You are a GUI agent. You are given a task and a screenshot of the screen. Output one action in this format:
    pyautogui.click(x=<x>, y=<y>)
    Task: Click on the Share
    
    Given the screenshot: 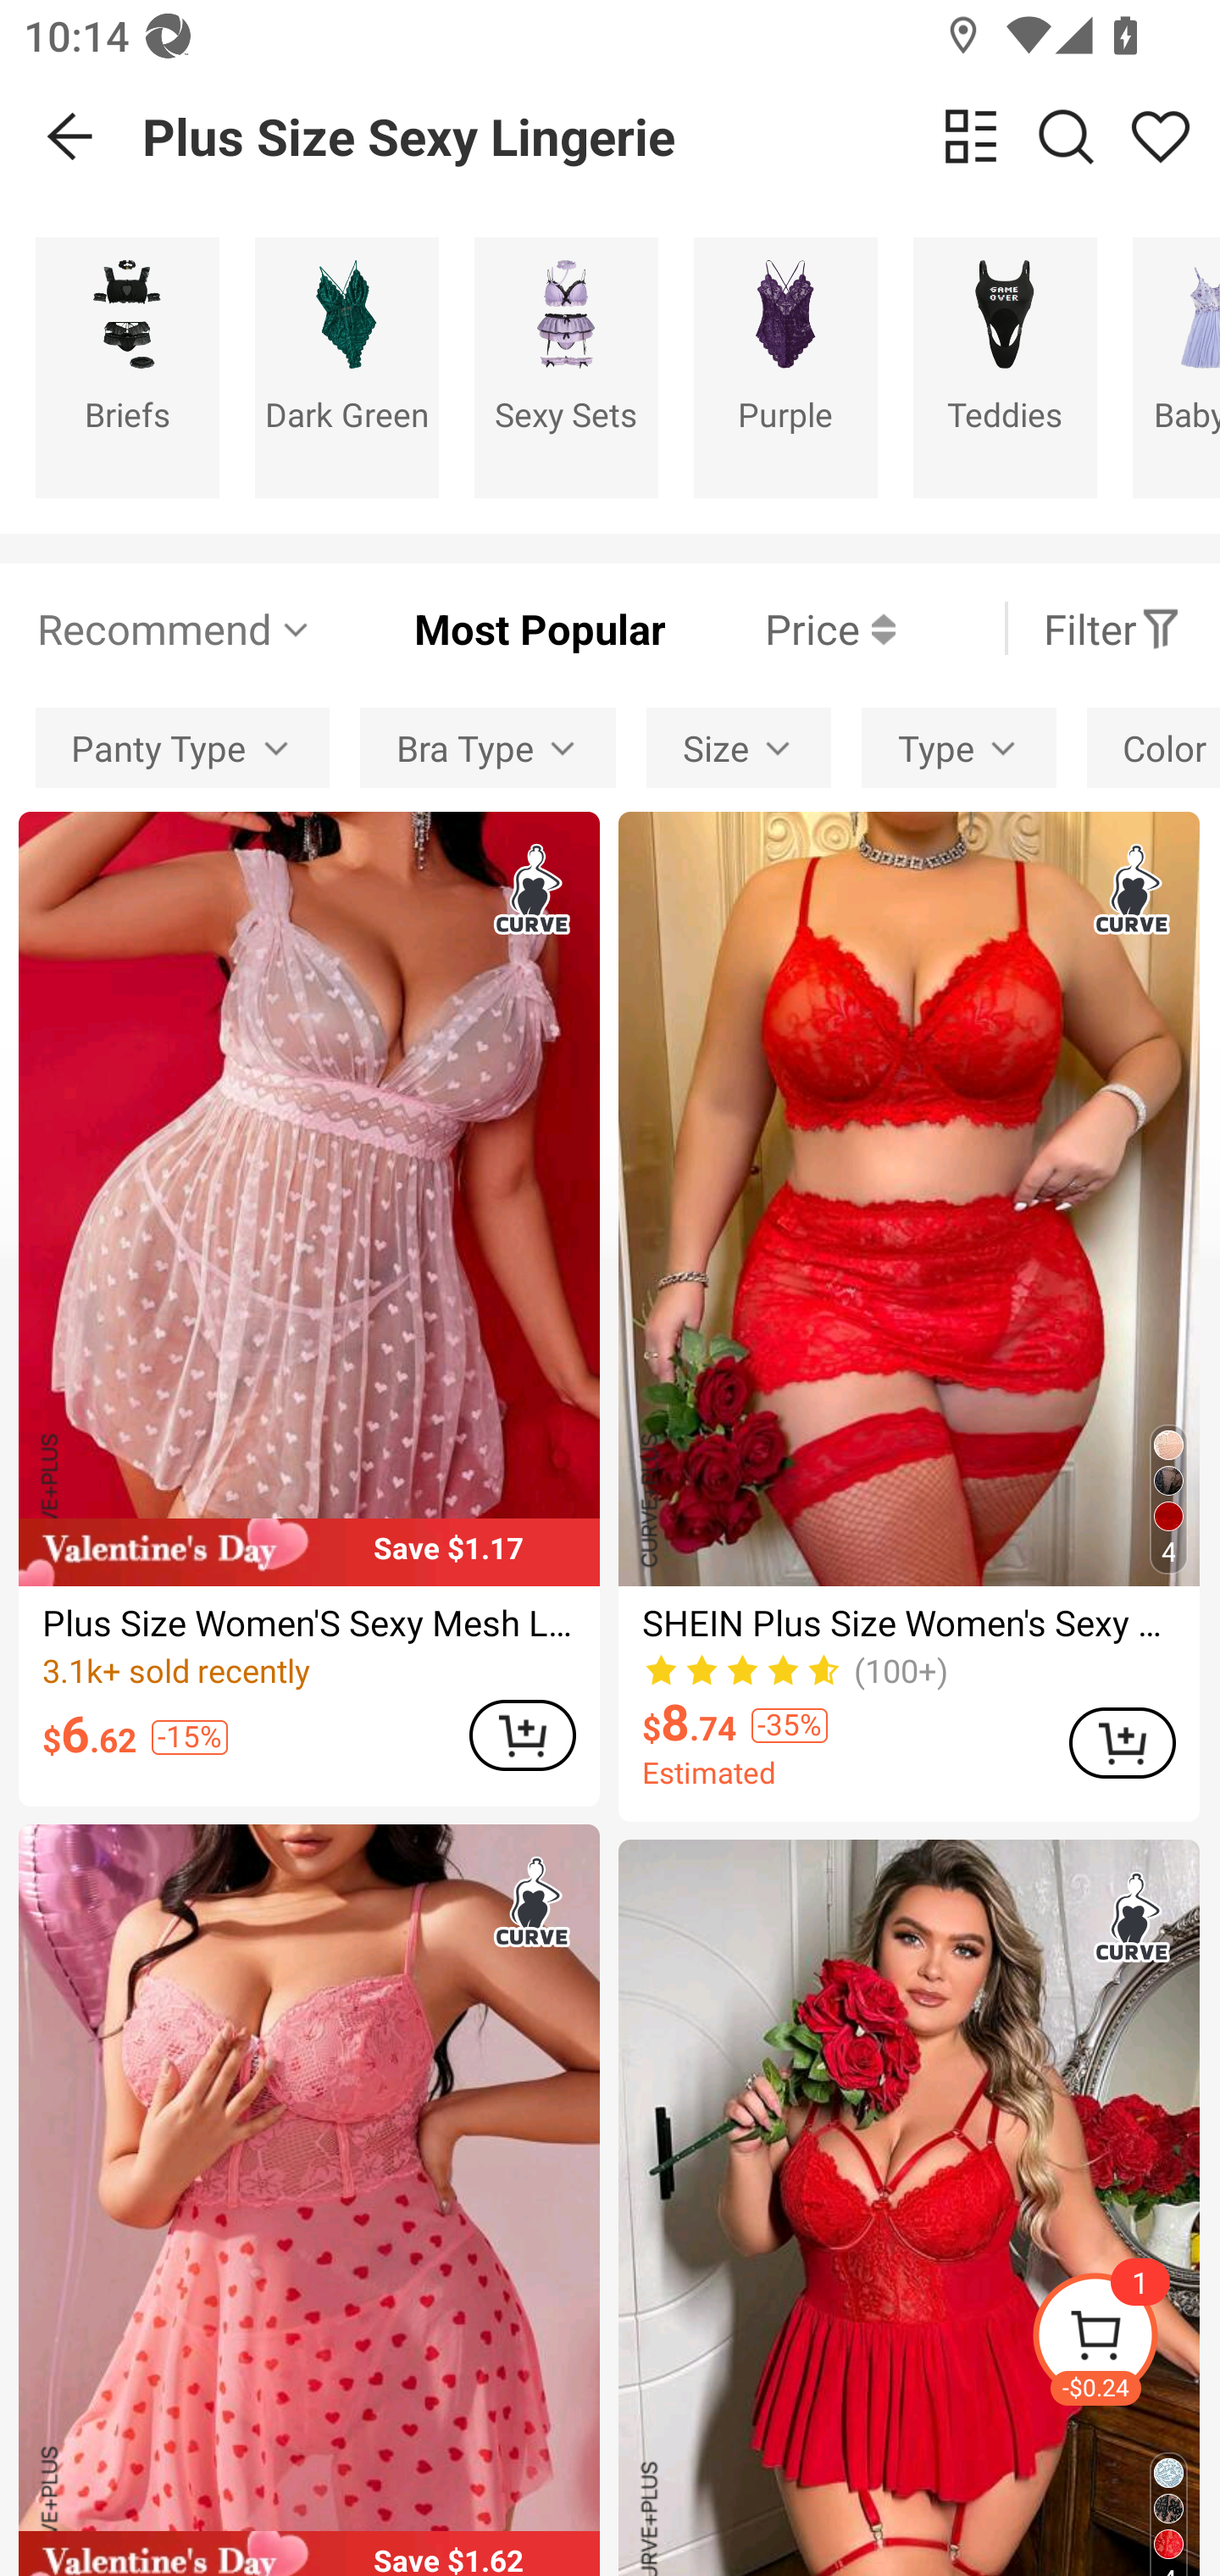 What is the action you would take?
    pyautogui.click(x=1160, y=136)
    